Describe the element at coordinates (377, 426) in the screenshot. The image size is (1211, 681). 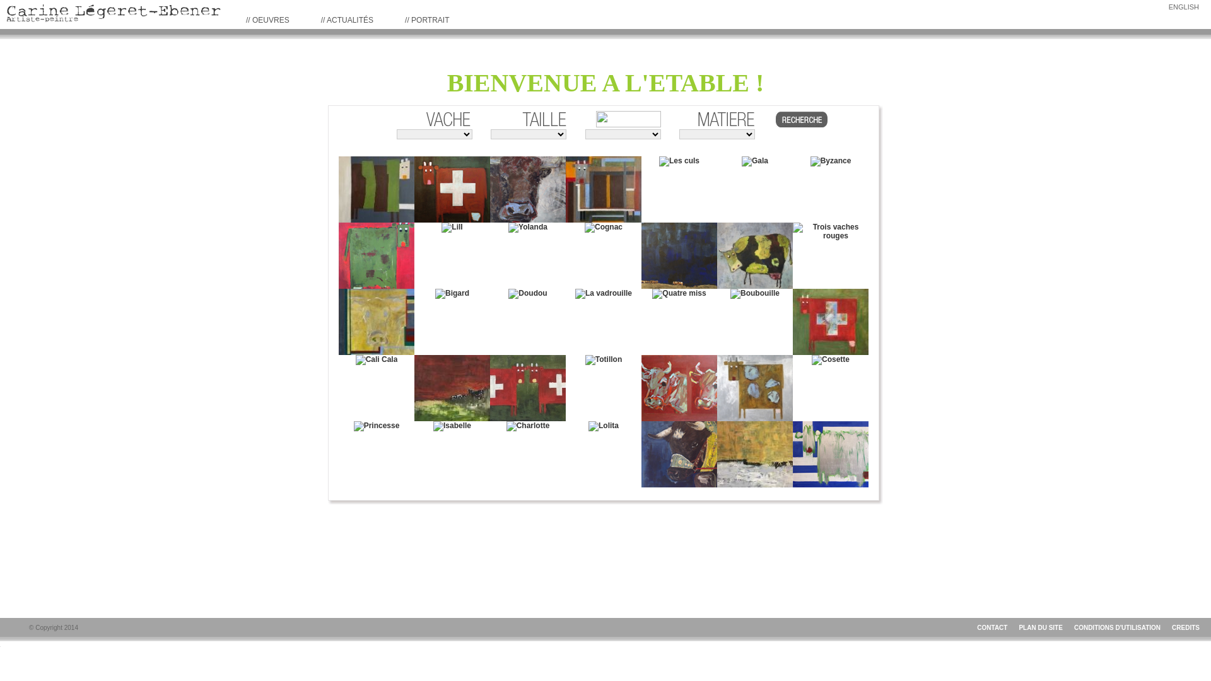
I see `Princesse` at that location.